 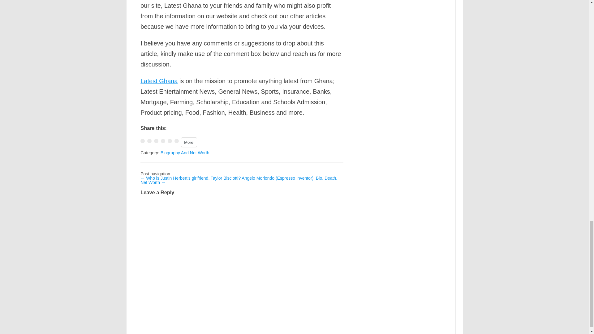 I want to click on Click to share on Telegram, so click(x=163, y=141).